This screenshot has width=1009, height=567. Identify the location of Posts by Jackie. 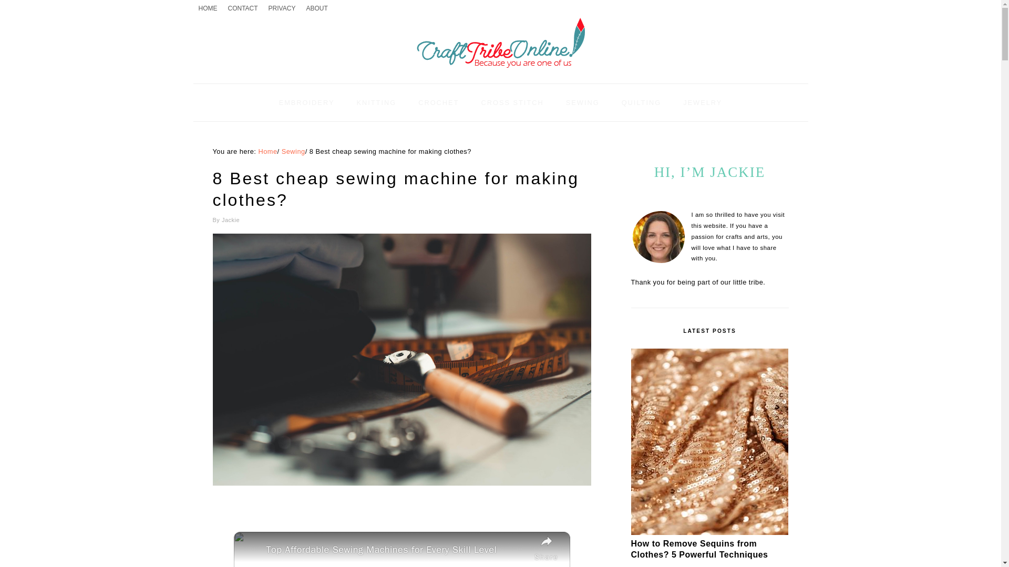
(231, 219).